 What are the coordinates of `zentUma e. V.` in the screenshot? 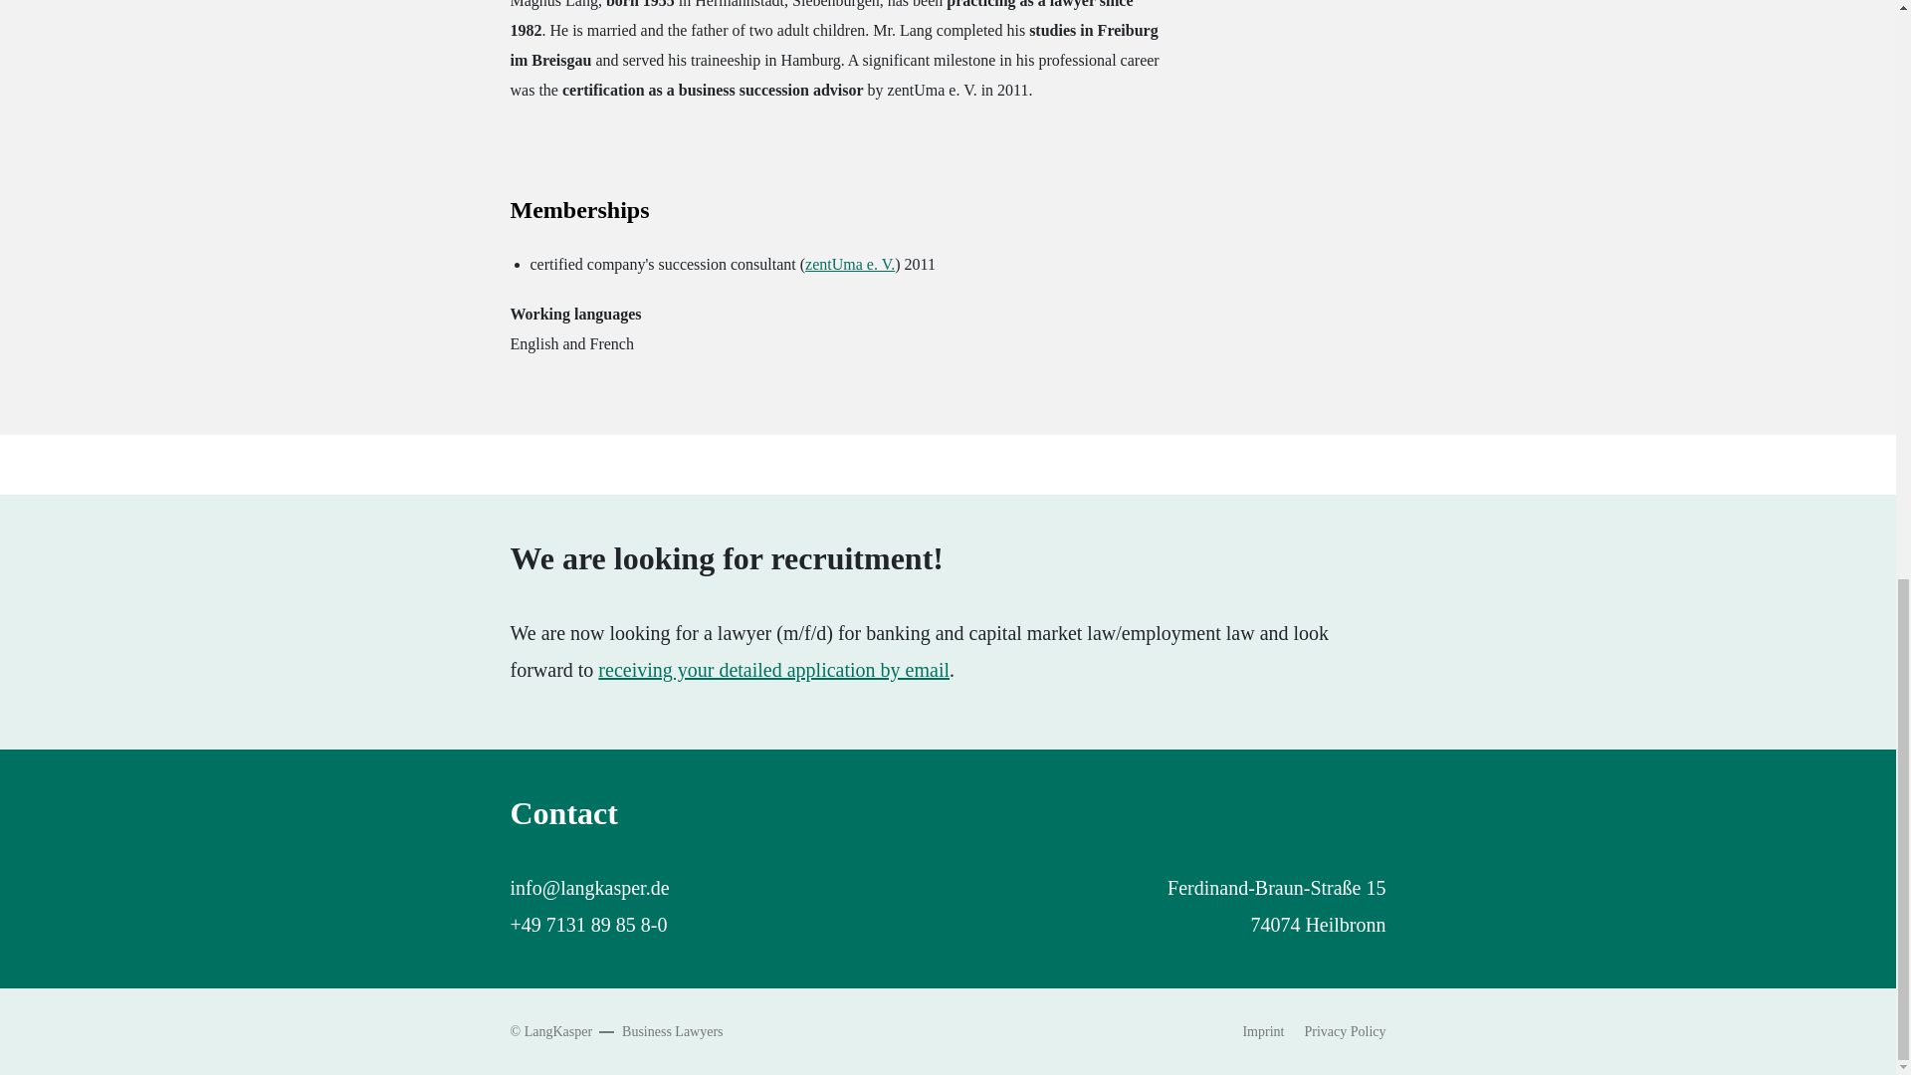 It's located at (849, 265).